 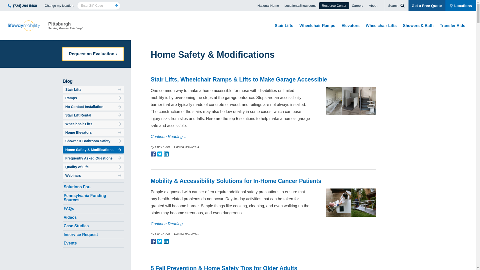 What do you see at coordinates (284, 25) in the screenshot?
I see `Wheelchair Ramps` at bounding box center [284, 25].